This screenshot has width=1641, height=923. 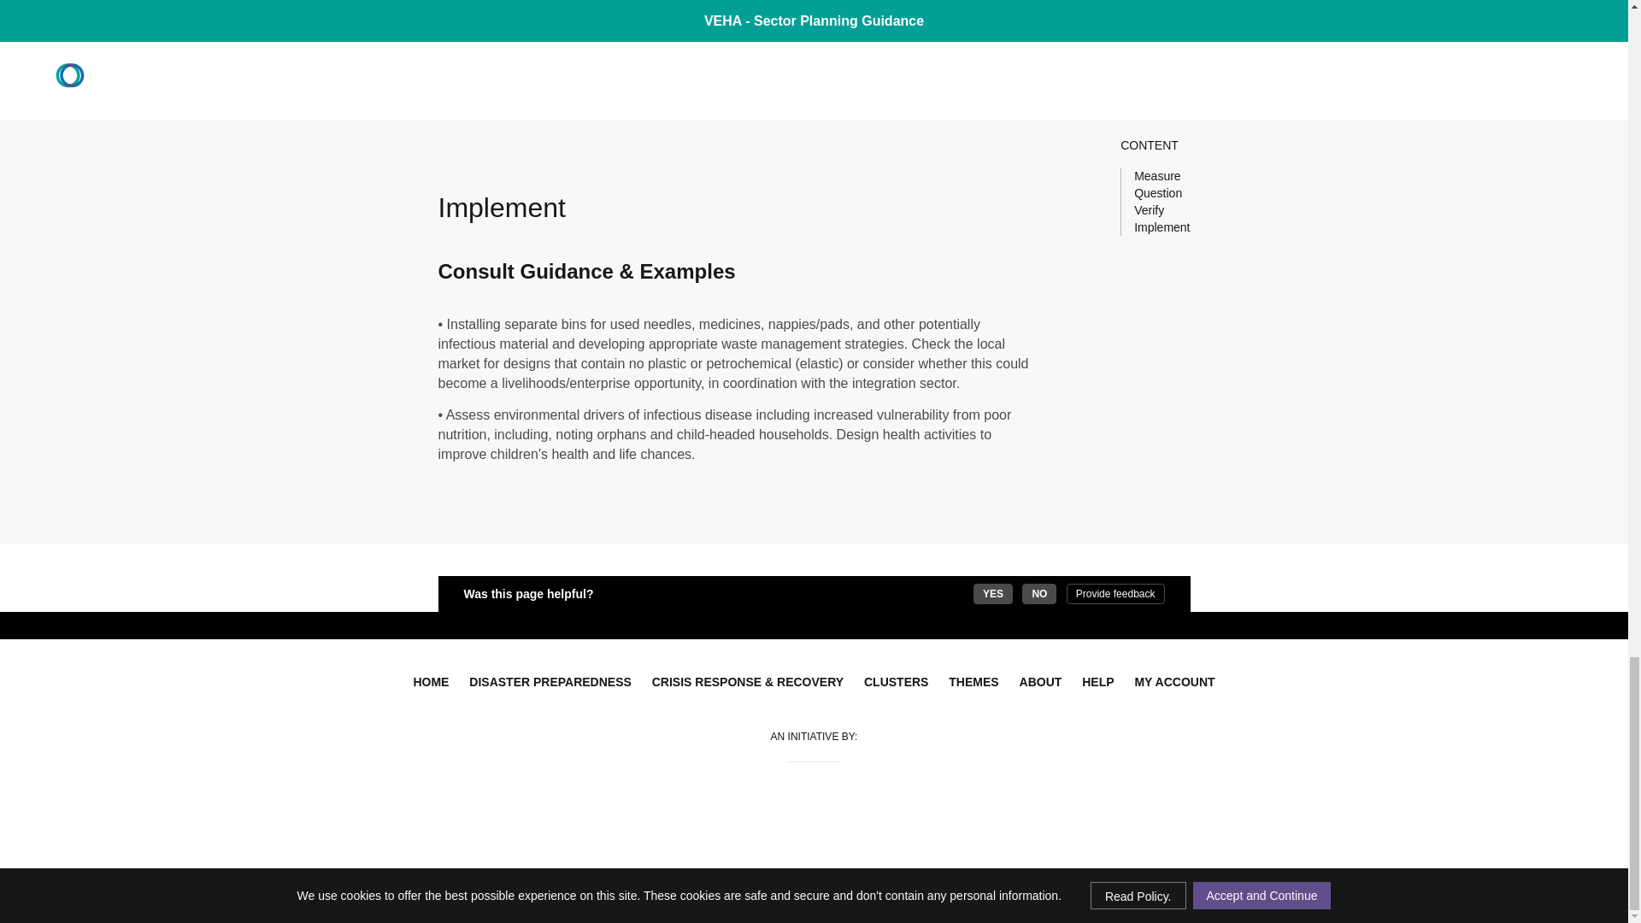 I want to click on CLUSTERS, so click(x=896, y=682).